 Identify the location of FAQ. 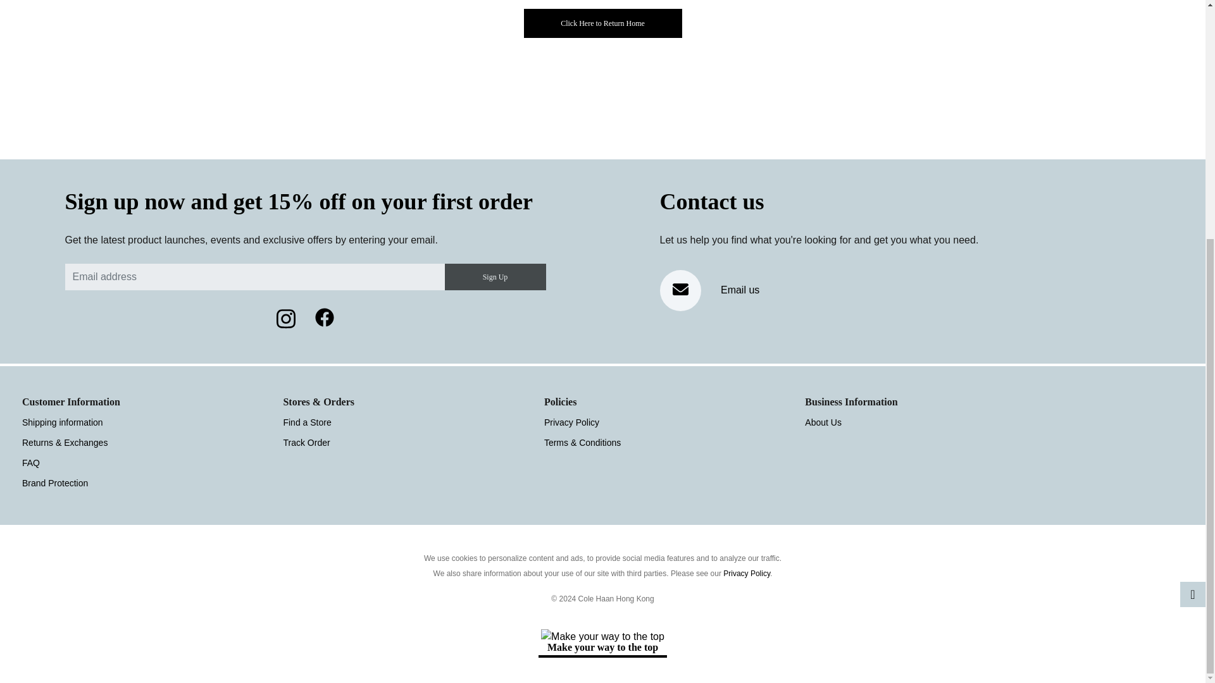
(30, 462).